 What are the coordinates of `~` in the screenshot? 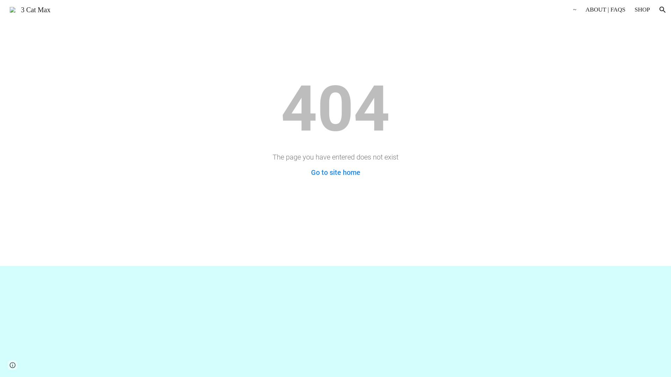 It's located at (575, 10).